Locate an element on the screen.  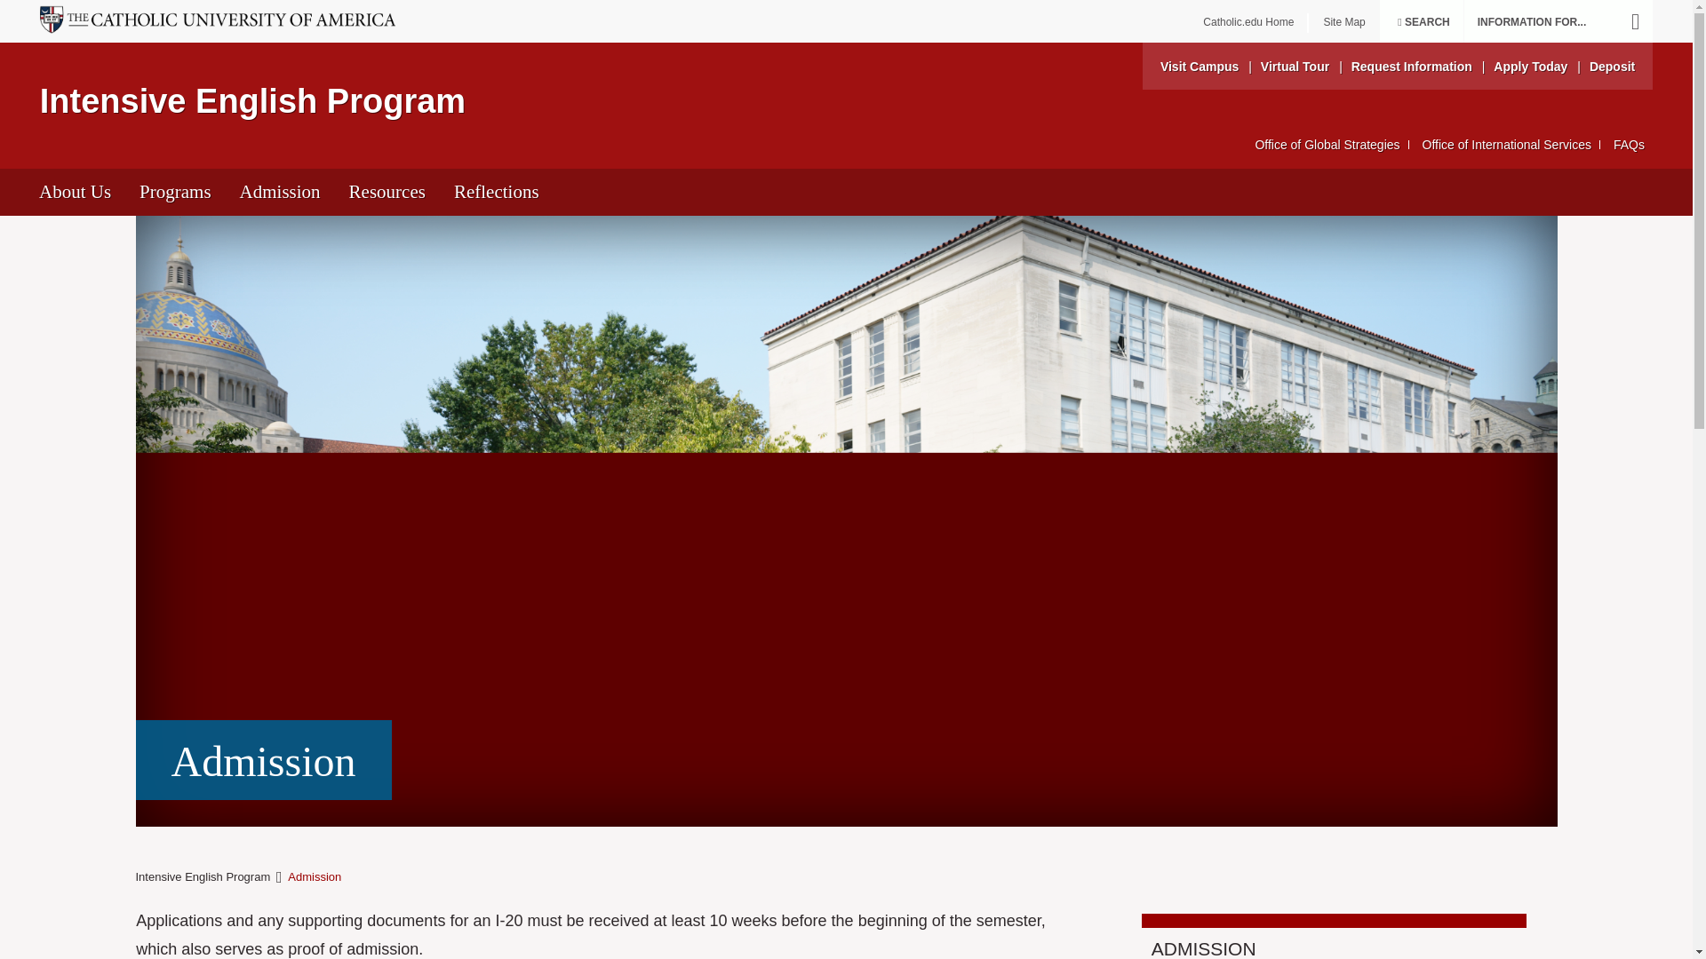
Office of International Services is located at coordinates (1507, 144).